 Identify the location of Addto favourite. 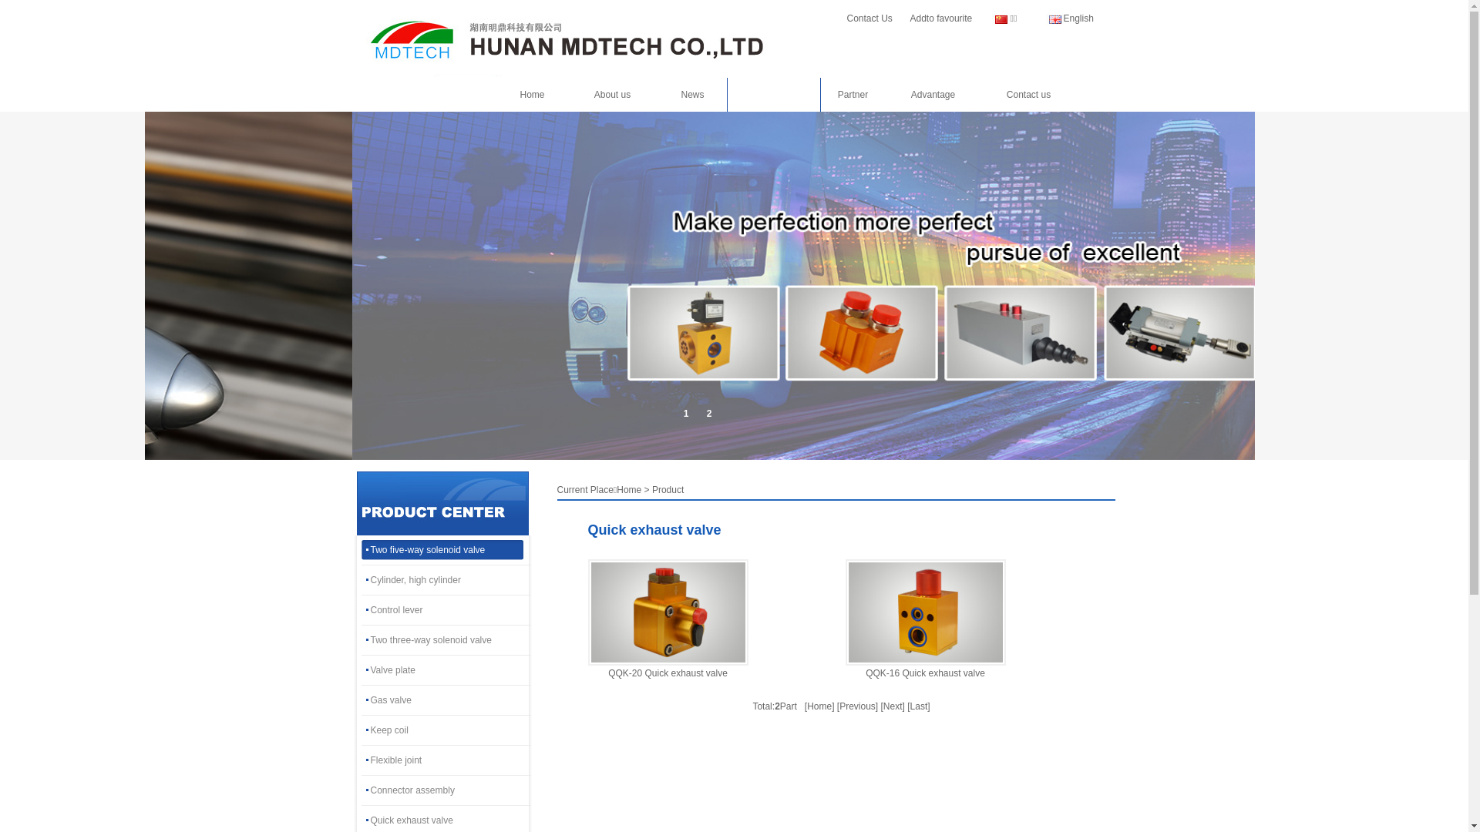
(940, 18).